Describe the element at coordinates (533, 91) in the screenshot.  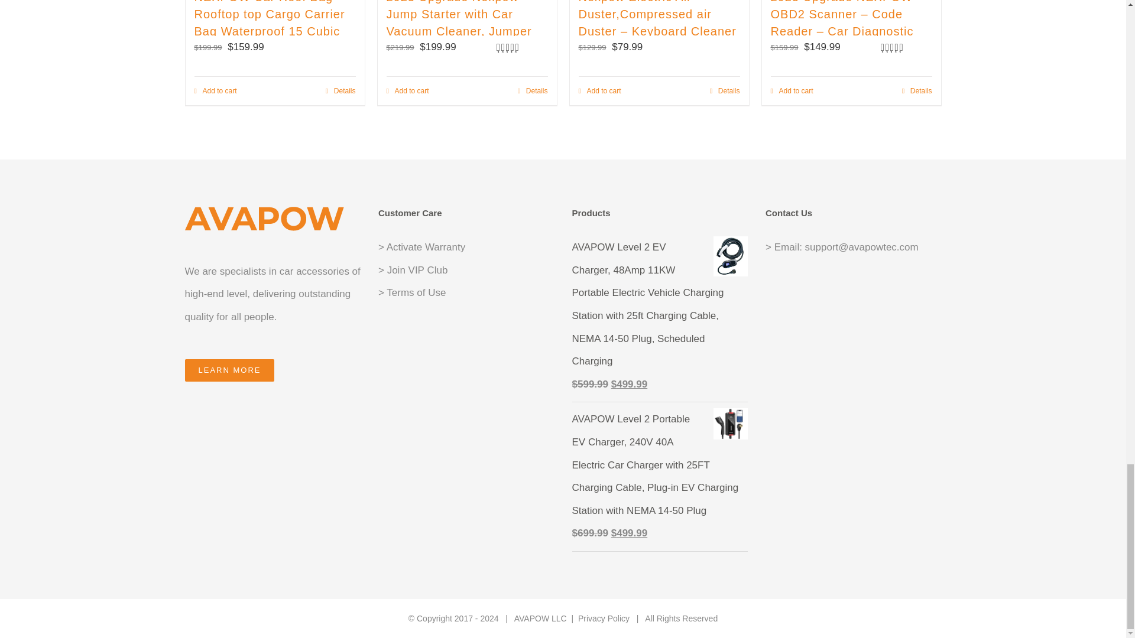
I see `Details` at that location.